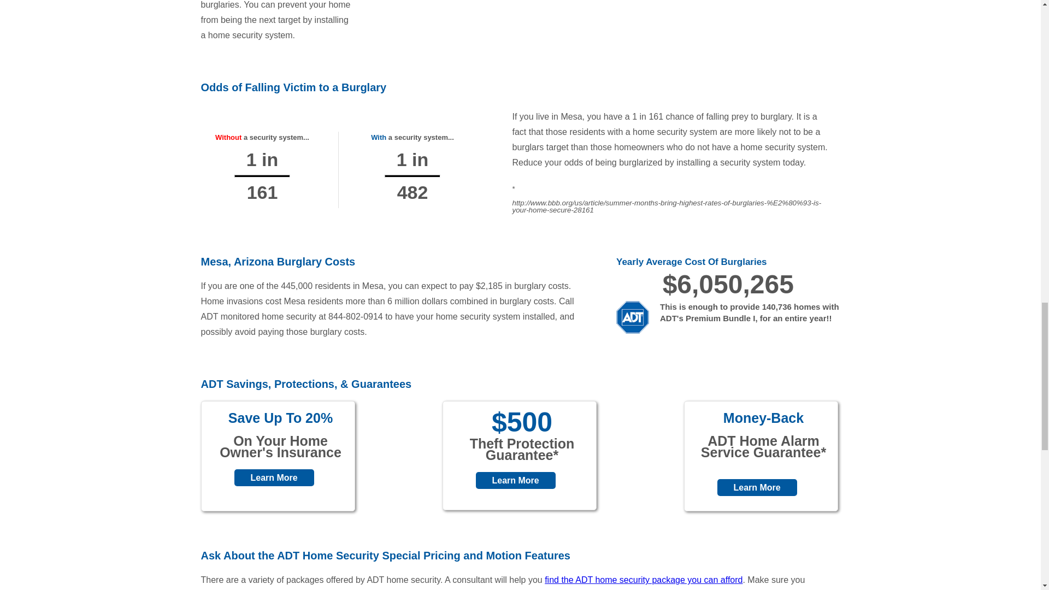 The height and width of the screenshot is (590, 1049). Describe the element at coordinates (355, 316) in the screenshot. I see `844-802-0914` at that location.